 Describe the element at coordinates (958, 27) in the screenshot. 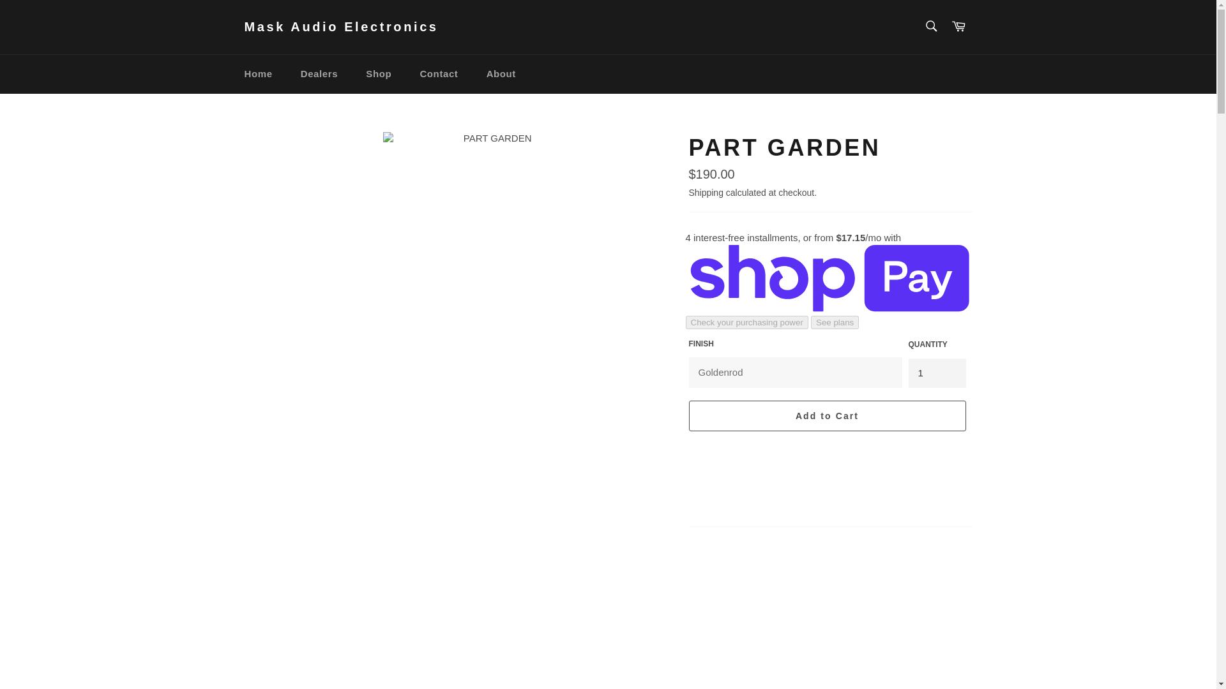

I see `Cart` at that location.